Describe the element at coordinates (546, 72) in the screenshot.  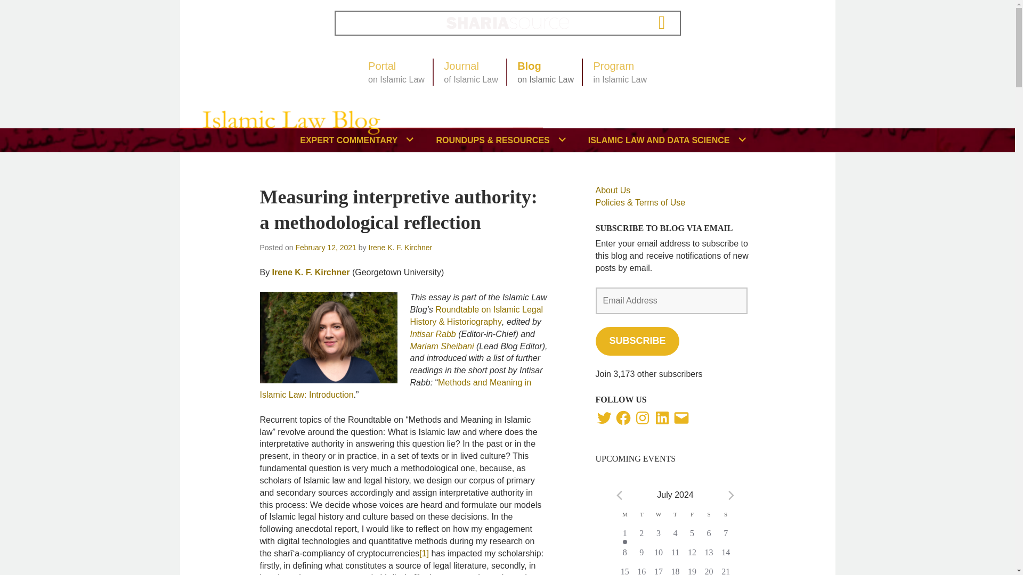
I see `Has events` at that location.